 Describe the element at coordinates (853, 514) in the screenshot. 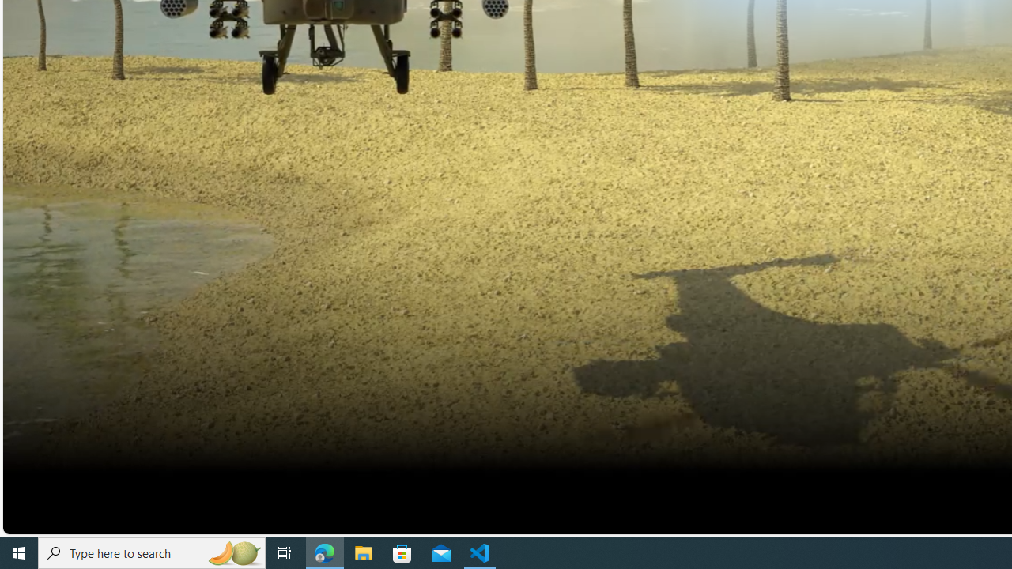

I see `LOGIN` at that location.